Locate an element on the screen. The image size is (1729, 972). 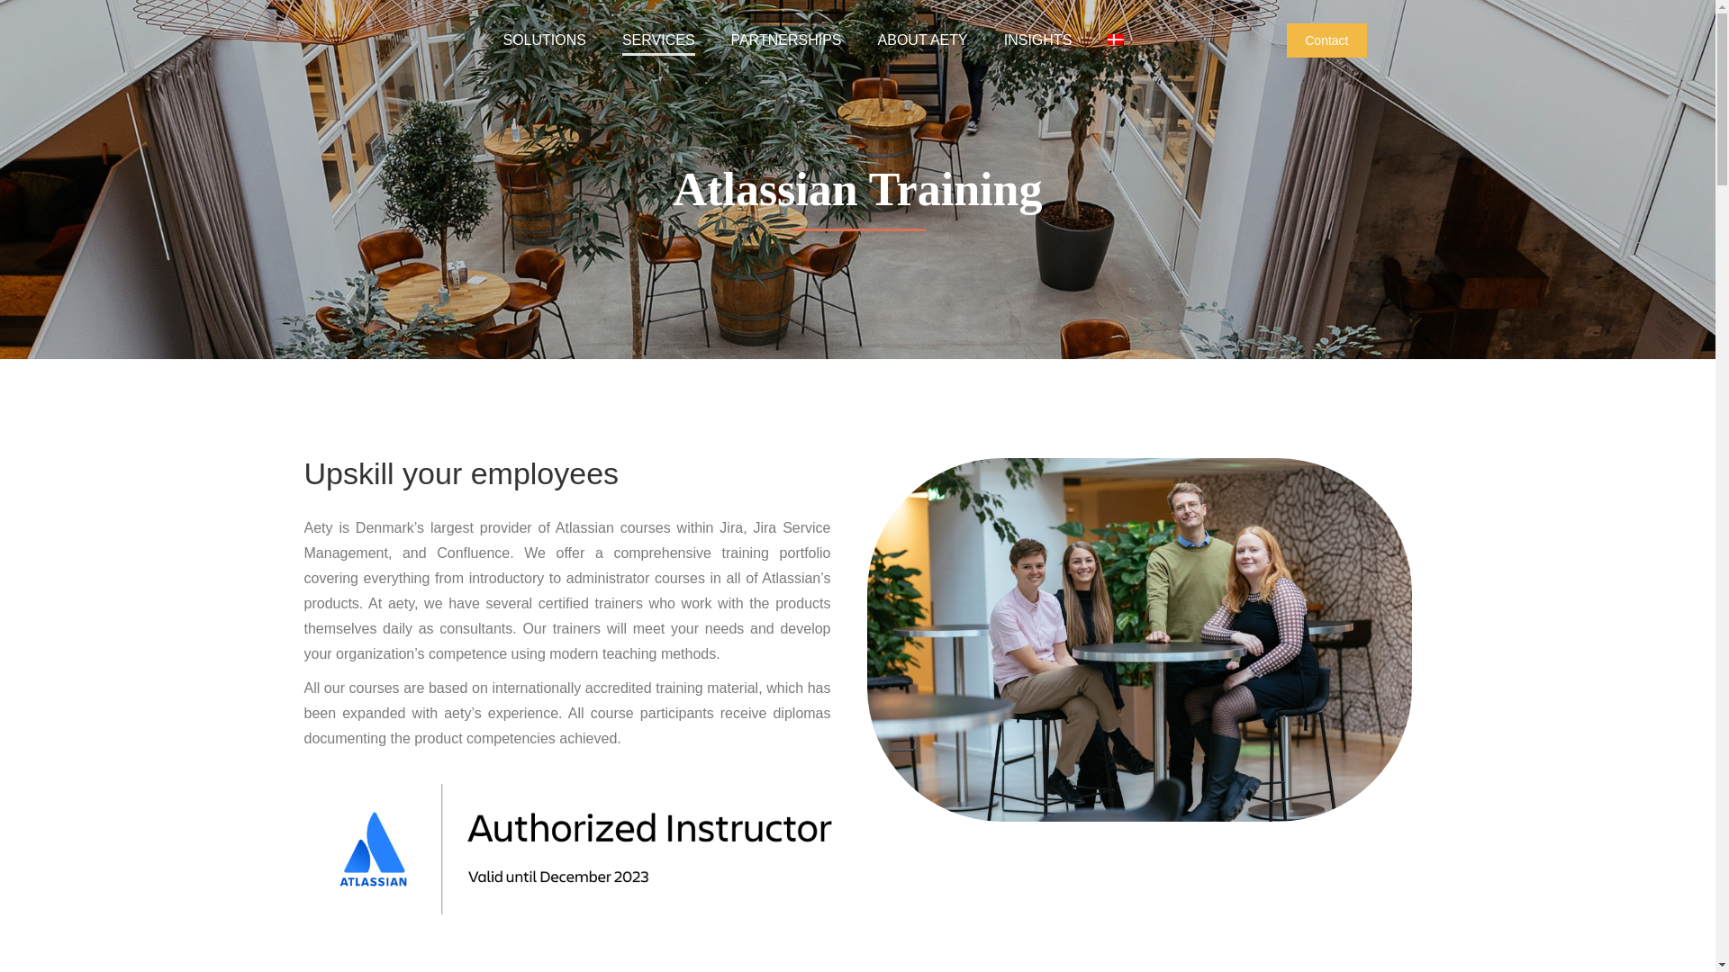
ABOUT AETY is located at coordinates (923, 40).